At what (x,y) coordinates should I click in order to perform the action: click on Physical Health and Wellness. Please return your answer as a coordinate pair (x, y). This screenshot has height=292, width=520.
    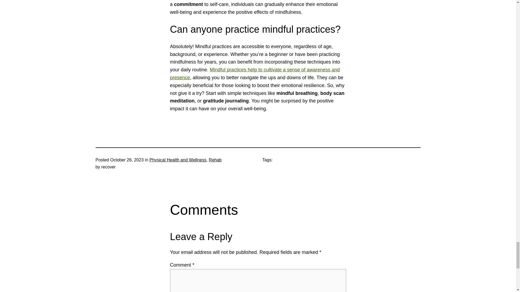
    Looking at the image, I should click on (178, 160).